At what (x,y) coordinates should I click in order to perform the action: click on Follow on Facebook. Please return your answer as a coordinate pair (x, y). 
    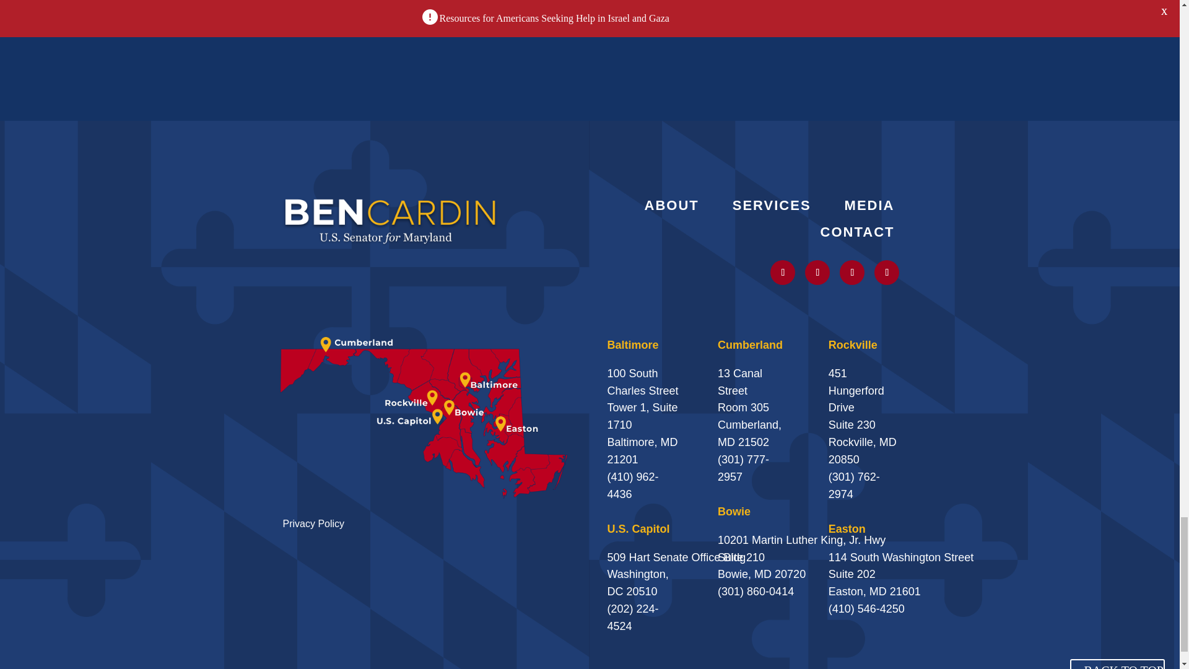
    Looking at the image, I should click on (886, 273).